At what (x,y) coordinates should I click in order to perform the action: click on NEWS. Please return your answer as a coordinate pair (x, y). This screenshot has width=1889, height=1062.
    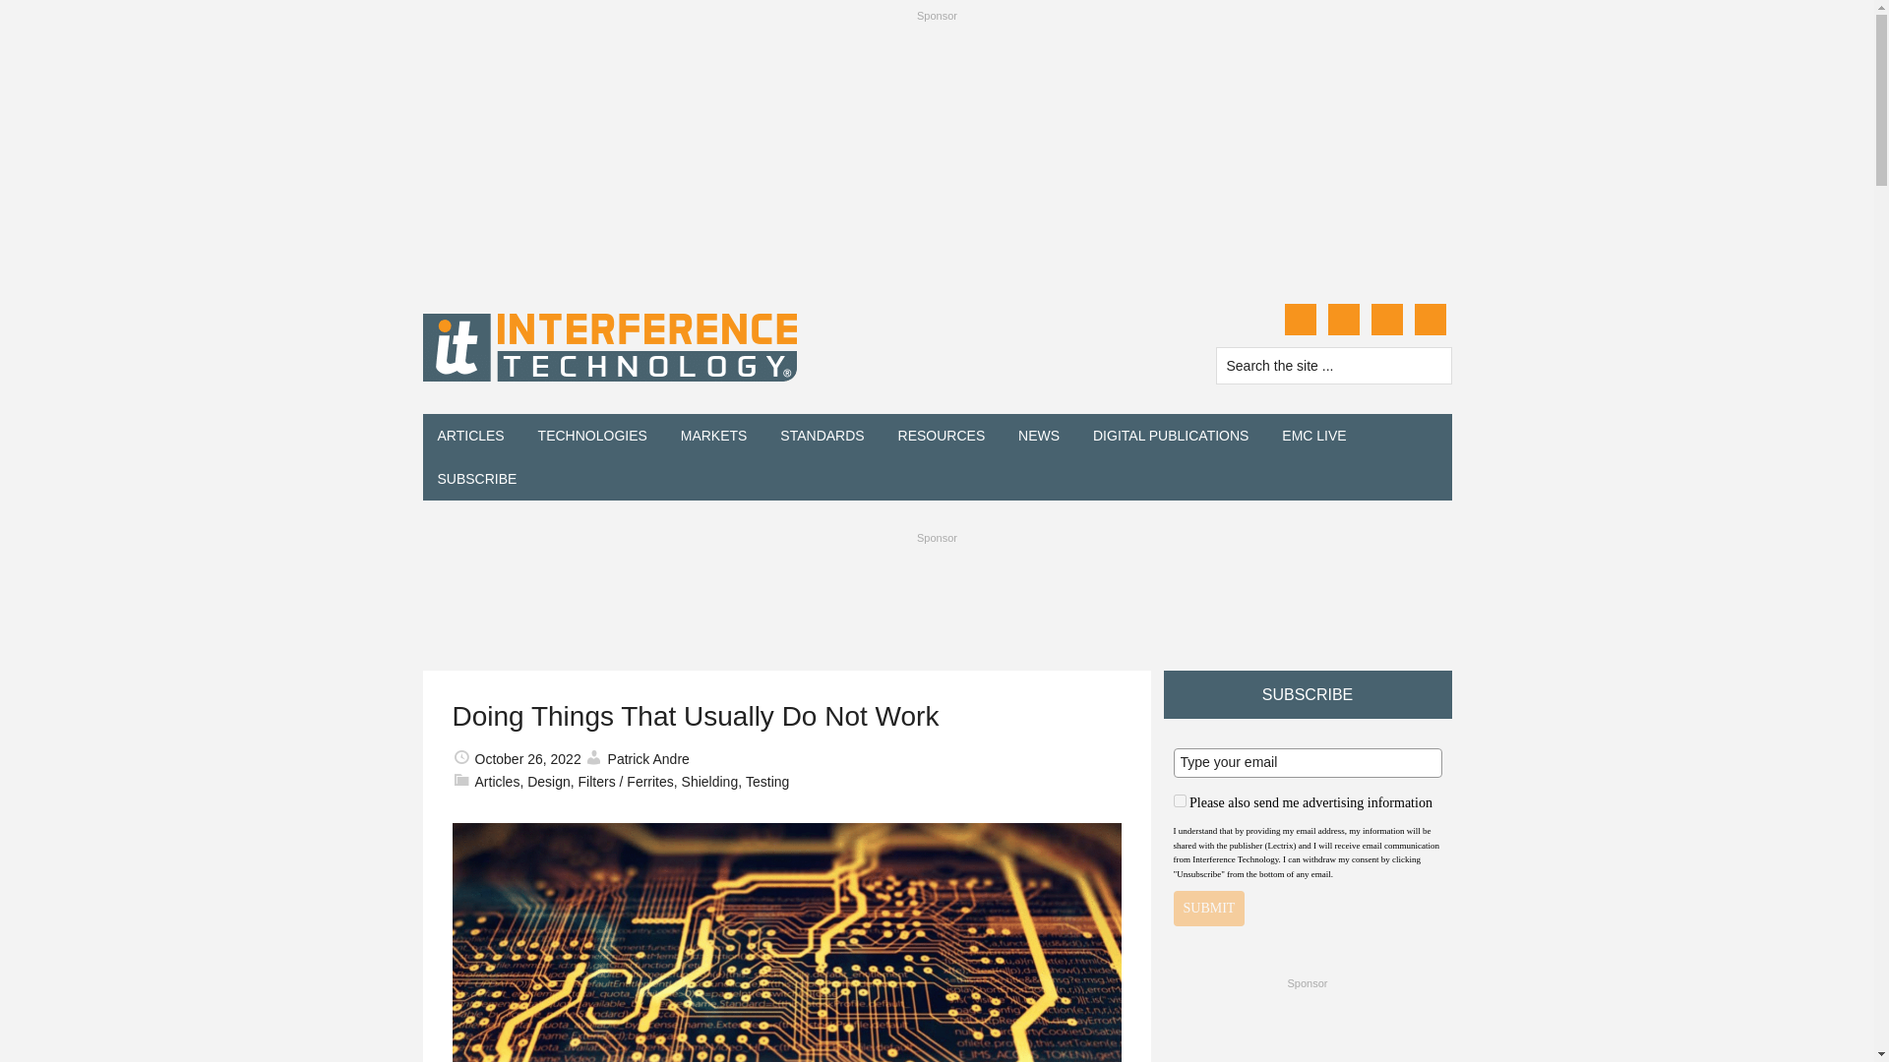
    Looking at the image, I should click on (1039, 436).